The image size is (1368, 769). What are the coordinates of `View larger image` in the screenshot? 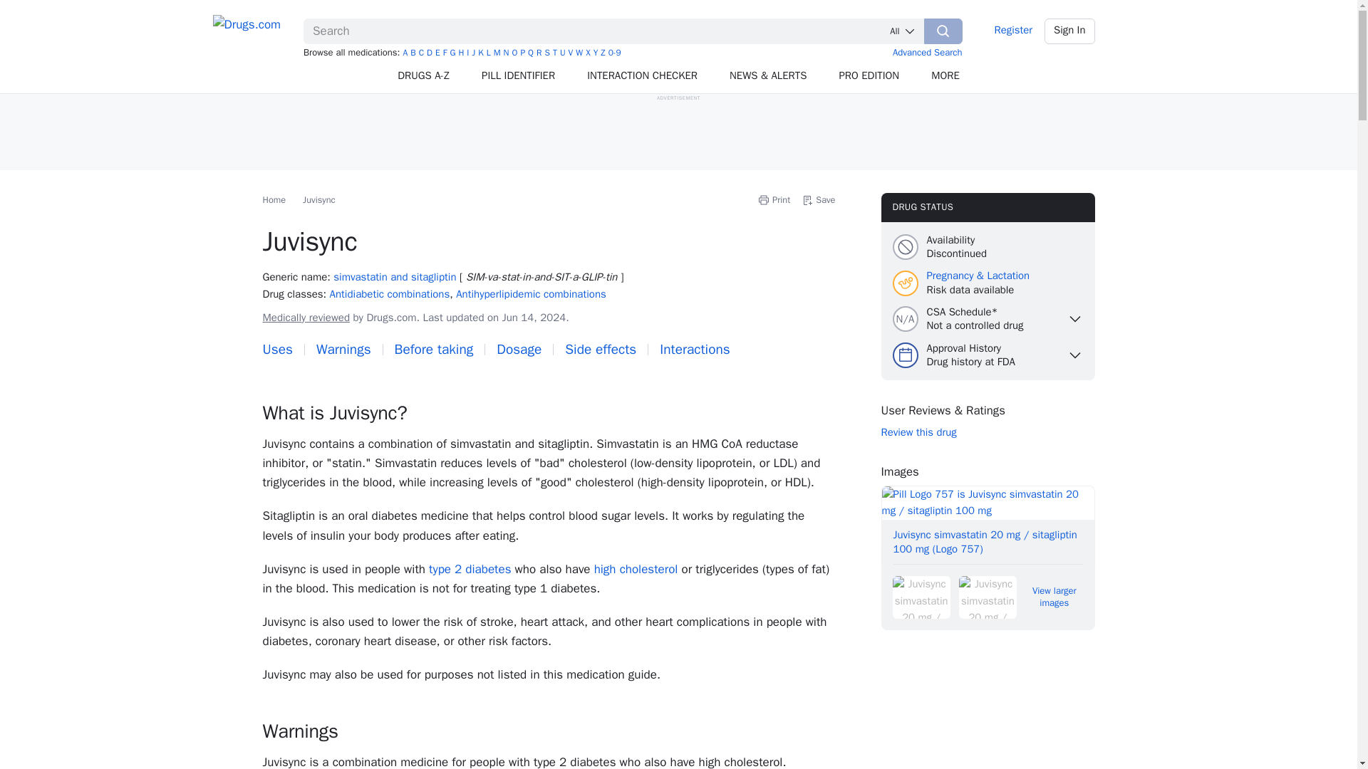 It's located at (988, 524).